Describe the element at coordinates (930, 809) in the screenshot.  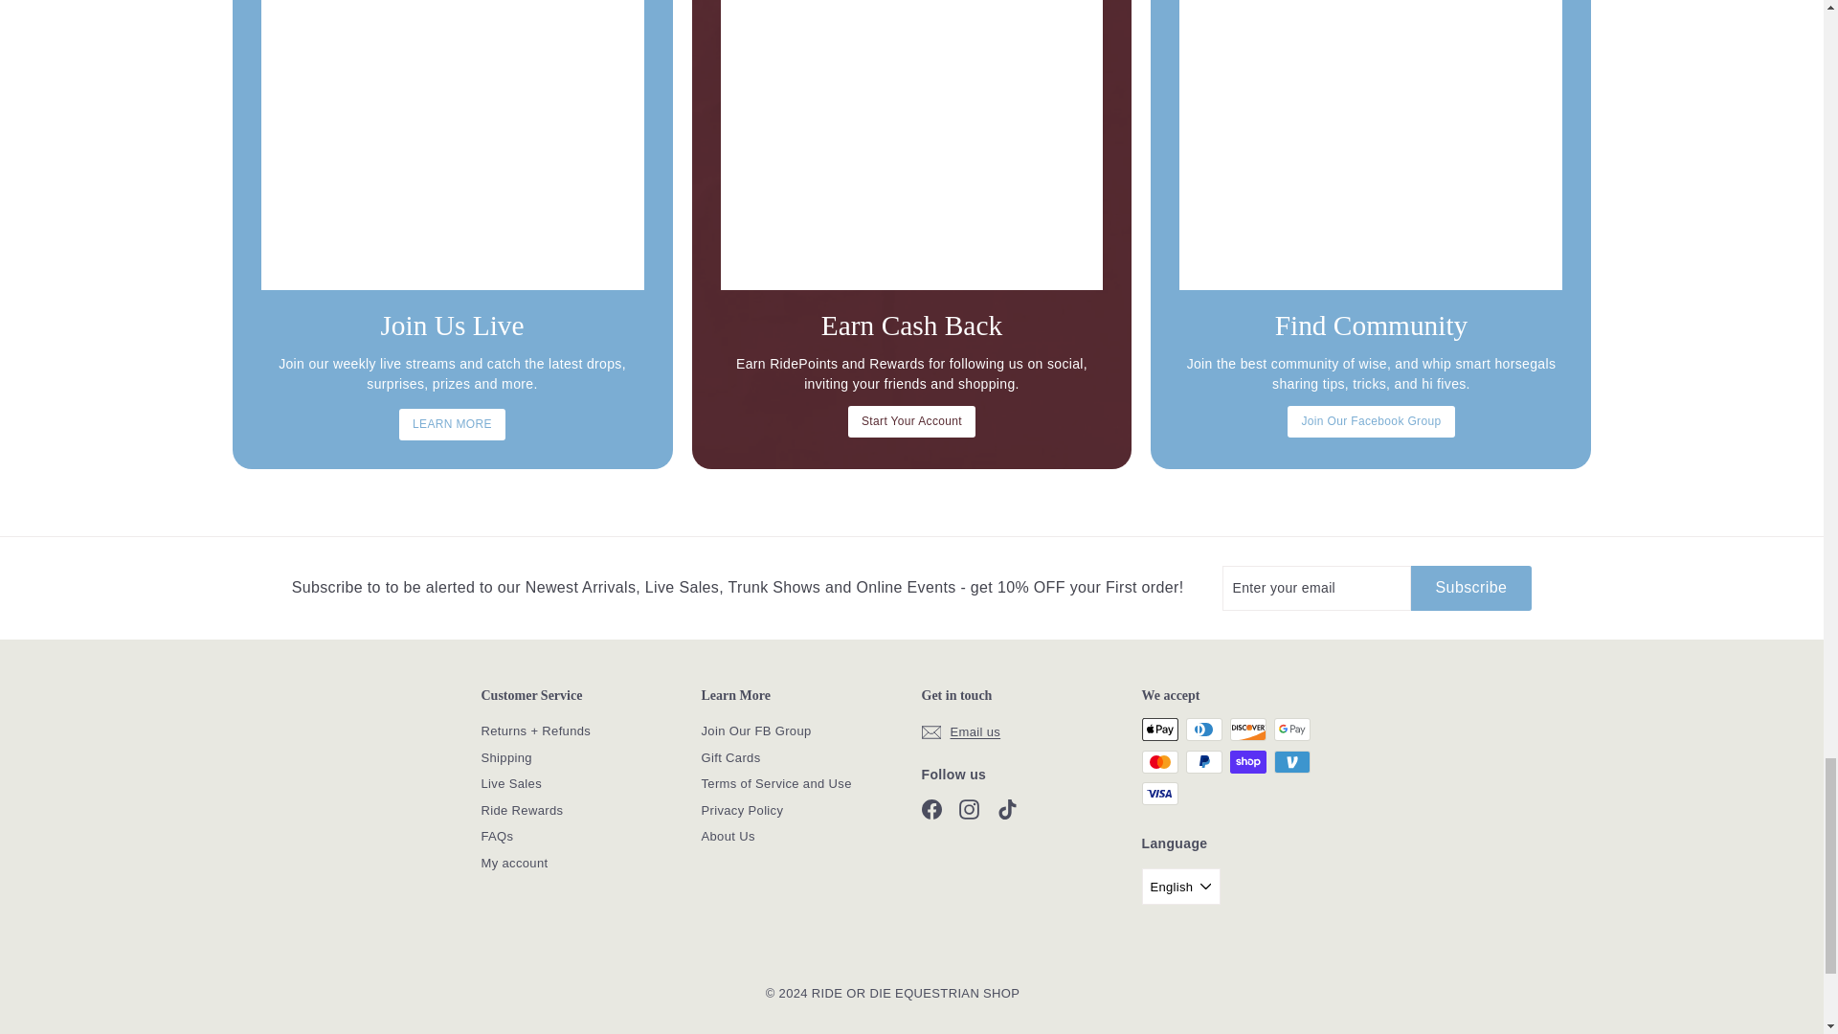
I see `RIDE OR DIE EQUESTRIAN SHOP on Facebook` at that location.